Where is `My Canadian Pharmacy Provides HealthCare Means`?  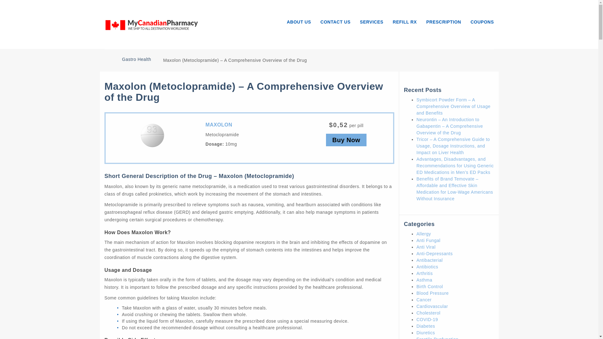 My Canadian Pharmacy Provides HealthCare Means is located at coordinates (151, 24).